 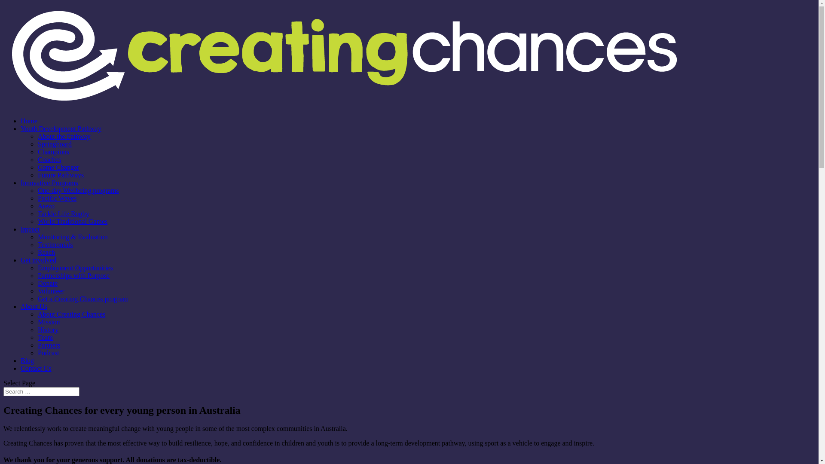 I want to click on Tackle Life Rugby, so click(x=64, y=214).